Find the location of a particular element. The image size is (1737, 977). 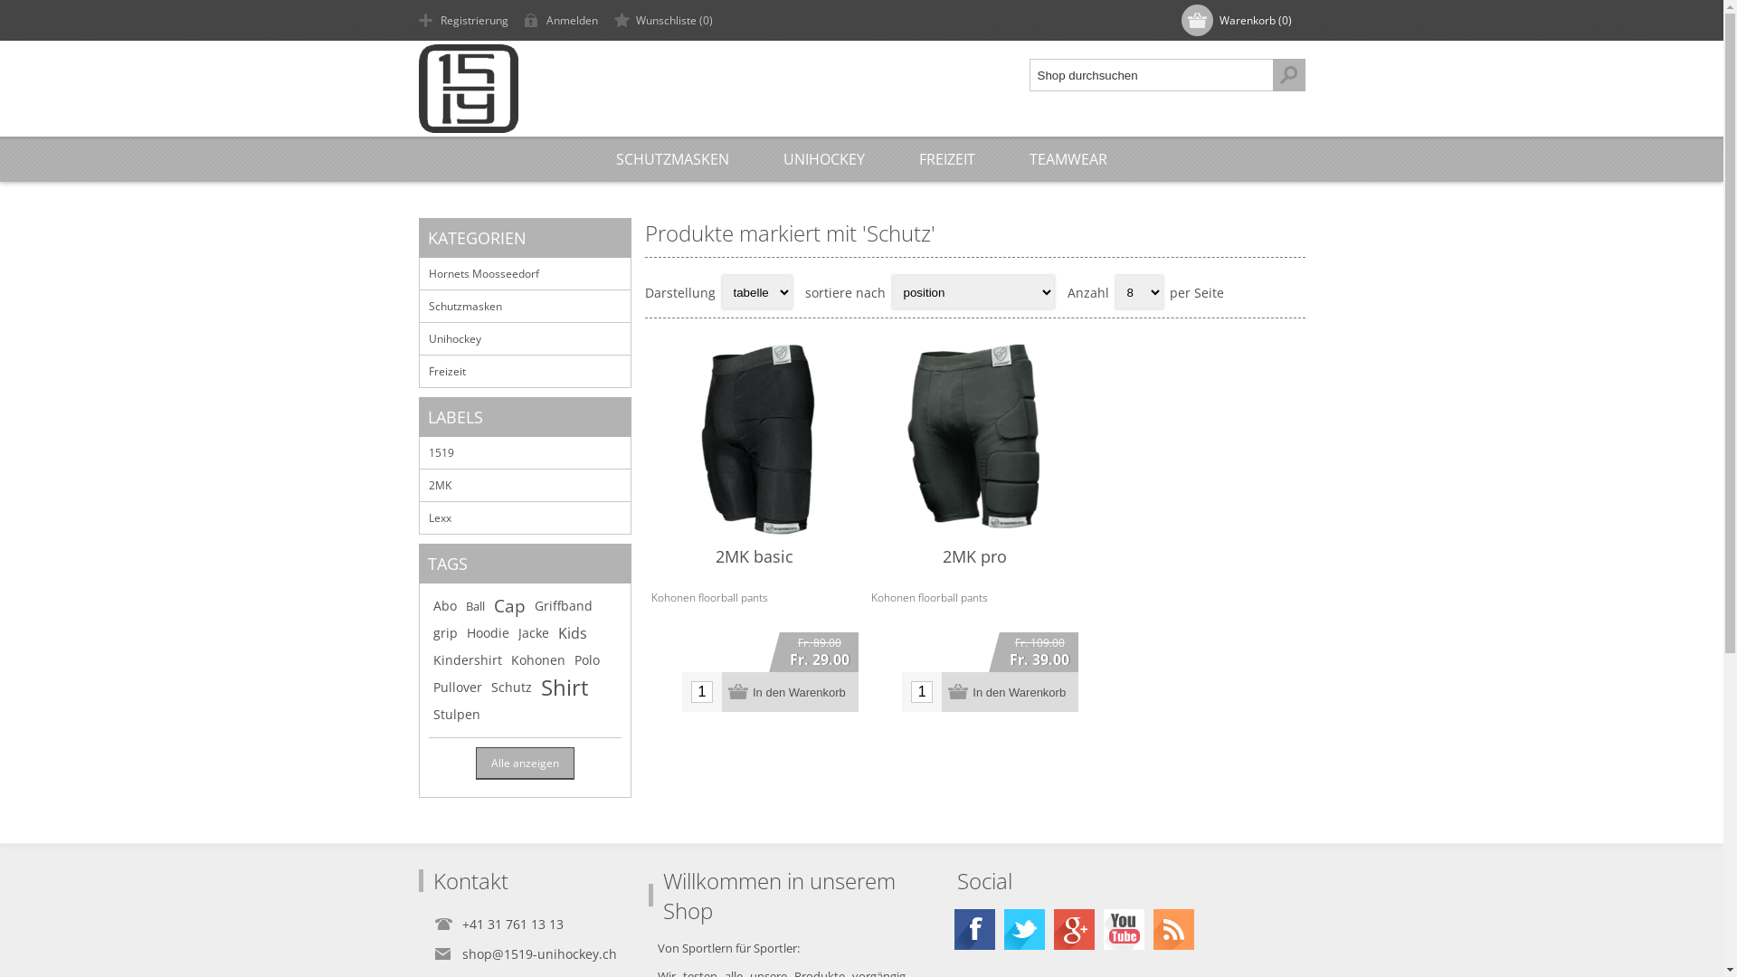

Polo is located at coordinates (586, 660).